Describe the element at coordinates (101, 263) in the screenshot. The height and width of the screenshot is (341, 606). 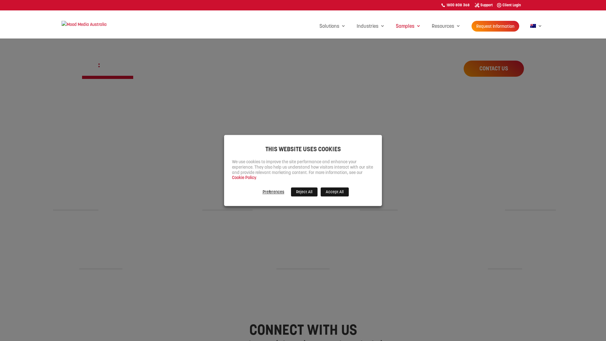
I see `COVID MESSAGING` at that location.